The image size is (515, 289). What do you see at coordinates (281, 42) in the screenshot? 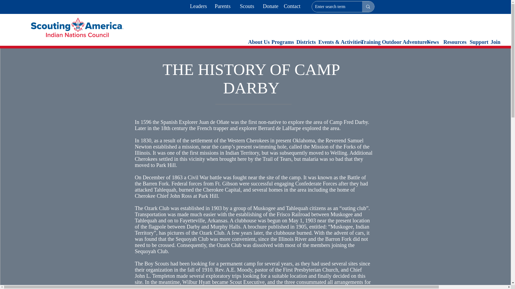
I see `Programs` at bounding box center [281, 42].